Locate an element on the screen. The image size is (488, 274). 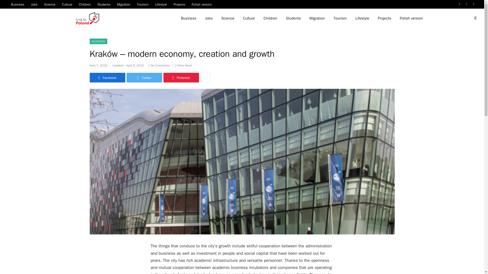
Projects is located at coordinates (384, 18).